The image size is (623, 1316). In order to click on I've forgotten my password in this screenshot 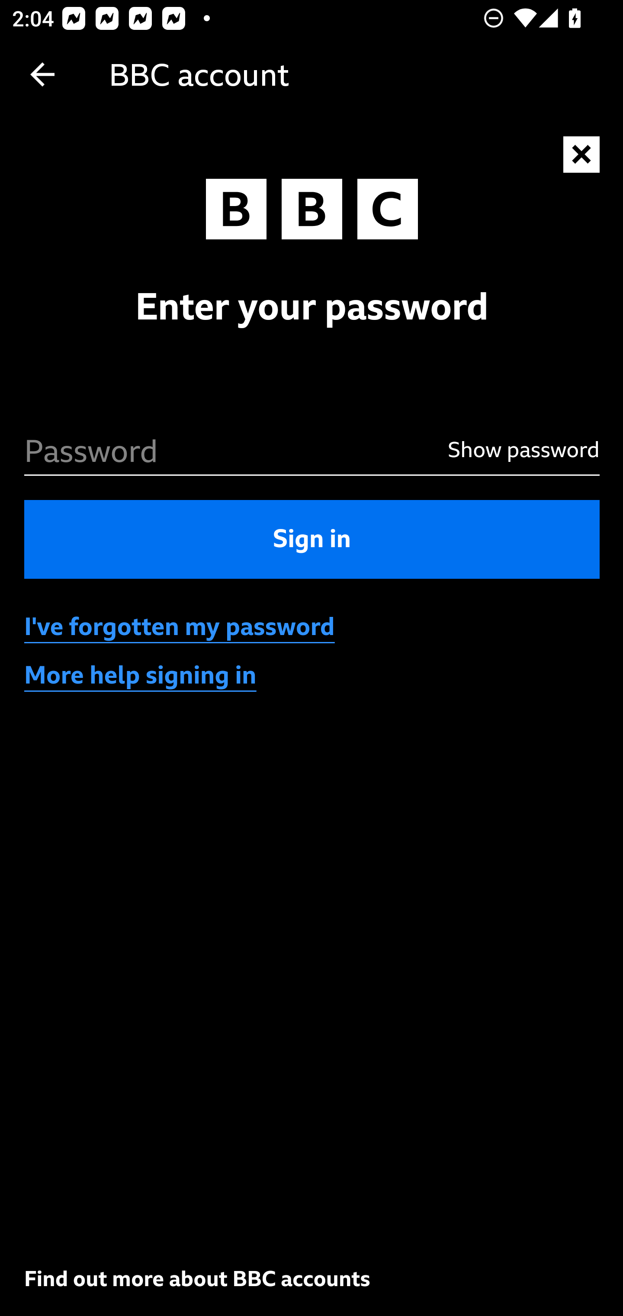, I will do `click(180, 627)`.